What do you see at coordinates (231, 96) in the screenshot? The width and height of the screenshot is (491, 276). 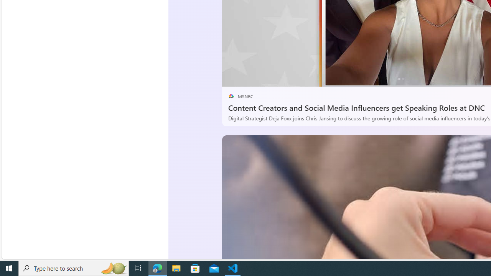 I see `placeholder` at bounding box center [231, 96].